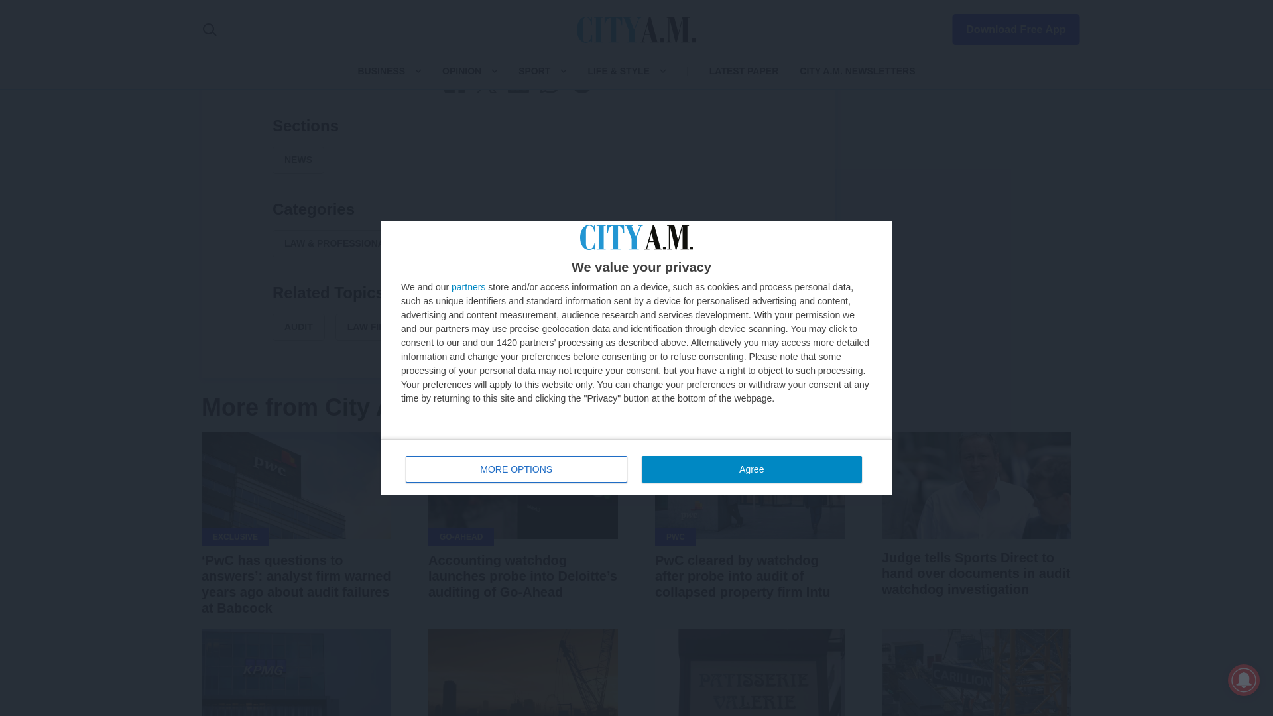 This screenshot has height=716, width=1273. I want to click on Facebook, so click(455, 83).